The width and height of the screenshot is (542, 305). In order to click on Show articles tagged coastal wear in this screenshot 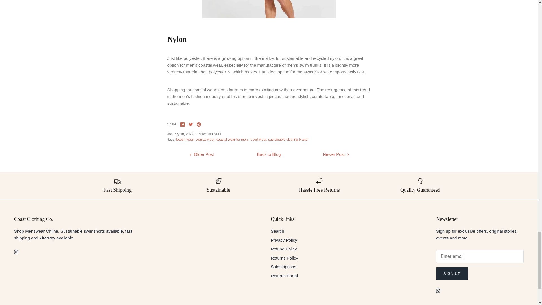, I will do `click(206, 140)`.